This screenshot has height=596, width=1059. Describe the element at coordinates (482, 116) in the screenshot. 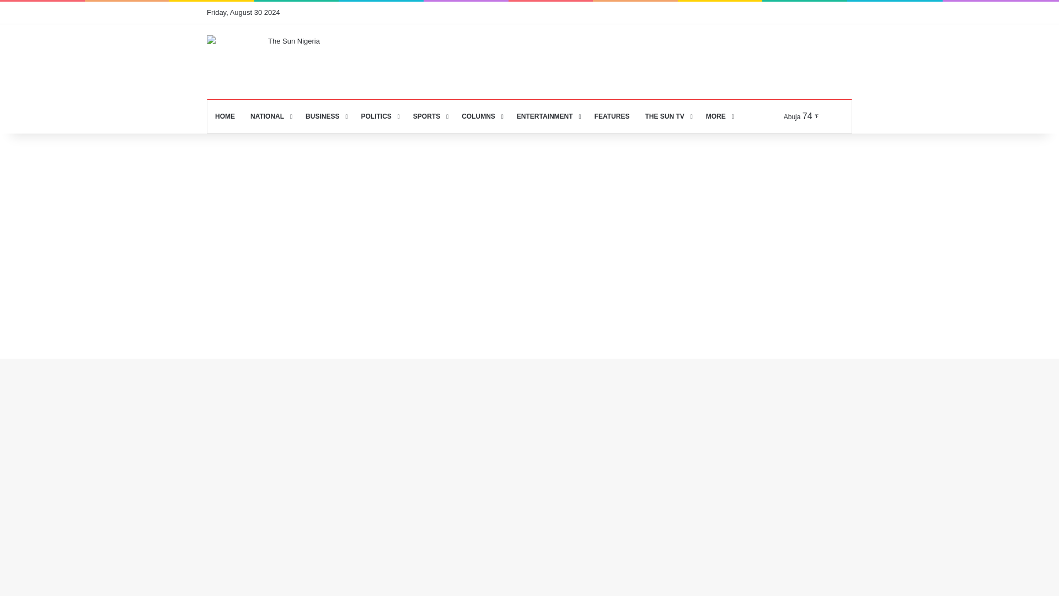

I see `COLUMNS` at that location.